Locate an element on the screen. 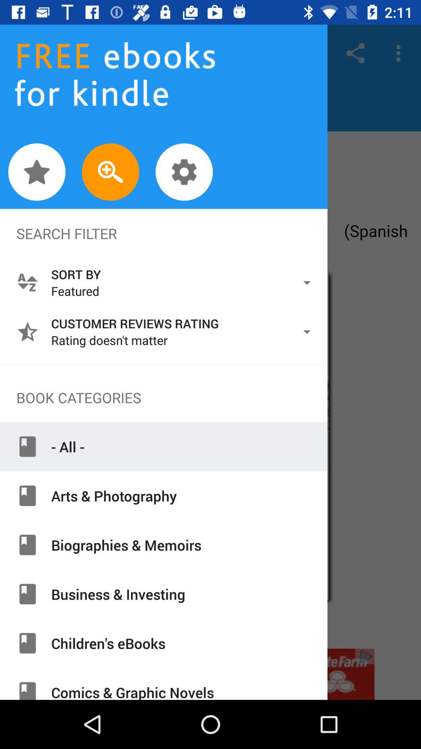 This screenshot has height=749, width=421. favorites is located at coordinates (37, 172).